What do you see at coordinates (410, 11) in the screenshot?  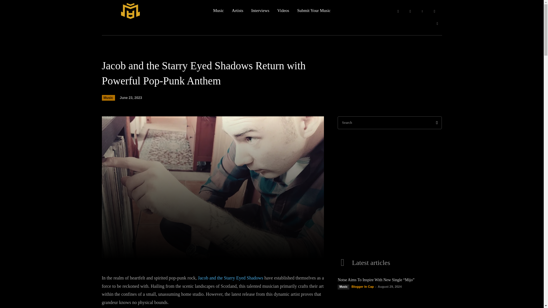 I see `Instagram` at bounding box center [410, 11].